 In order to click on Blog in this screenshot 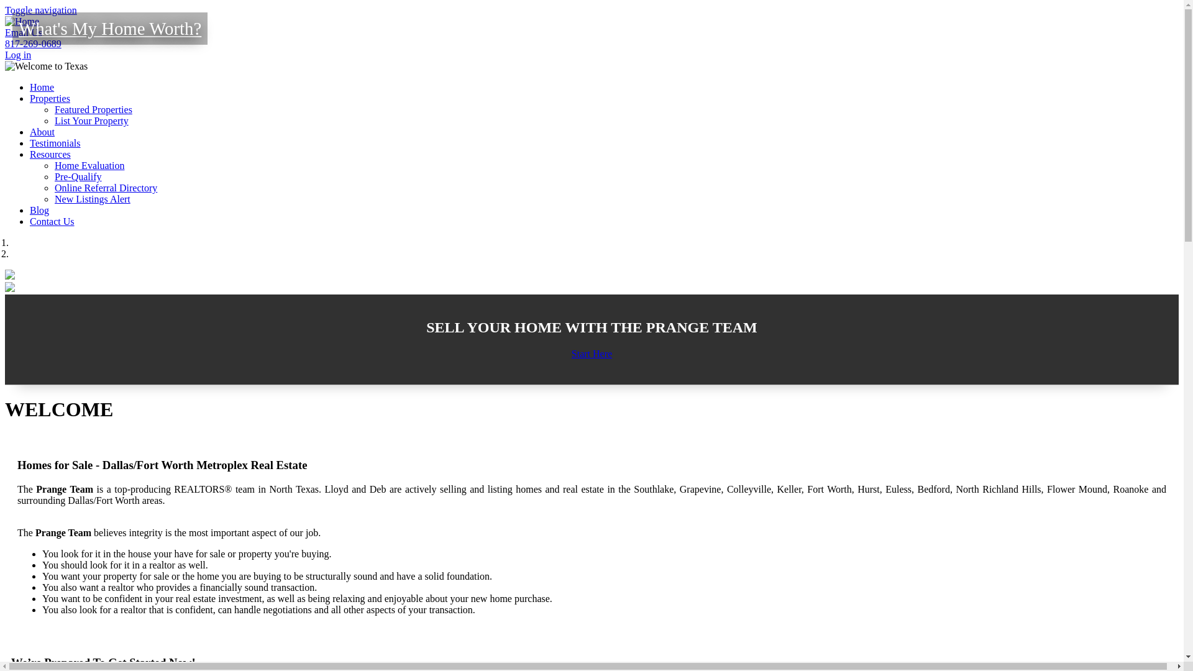, I will do `click(39, 210)`.